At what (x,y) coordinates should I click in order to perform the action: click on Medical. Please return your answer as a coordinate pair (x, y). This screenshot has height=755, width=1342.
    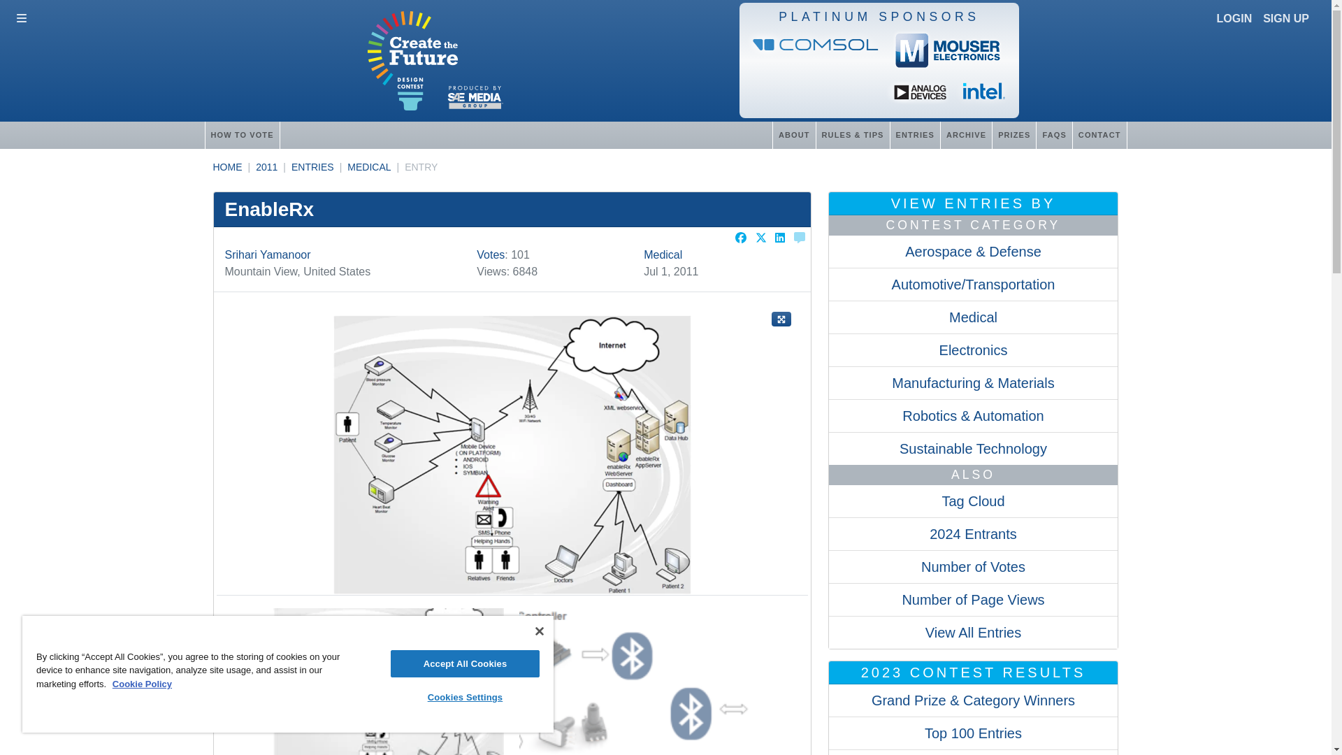
    Looking at the image, I should click on (663, 254).